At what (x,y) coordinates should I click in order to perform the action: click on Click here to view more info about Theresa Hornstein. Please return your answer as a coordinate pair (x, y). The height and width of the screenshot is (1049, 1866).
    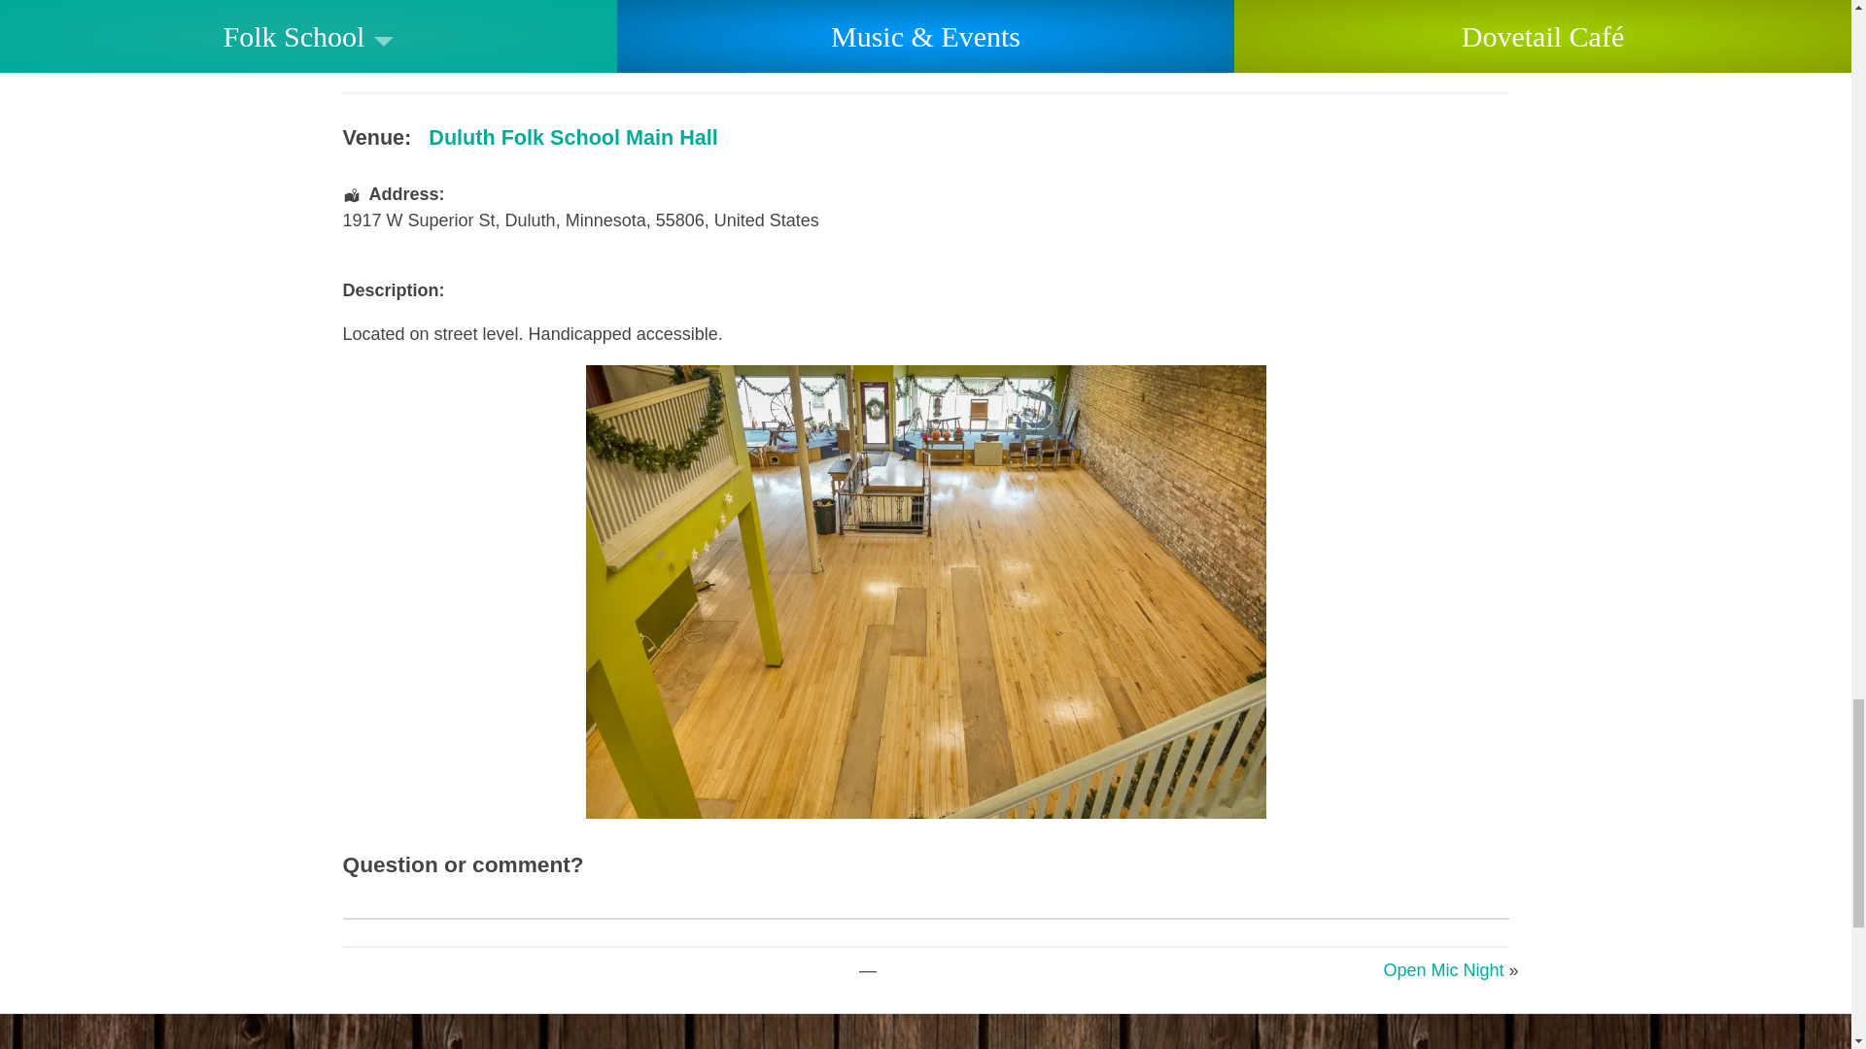
    Looking at the image, I should click on (413, 60).